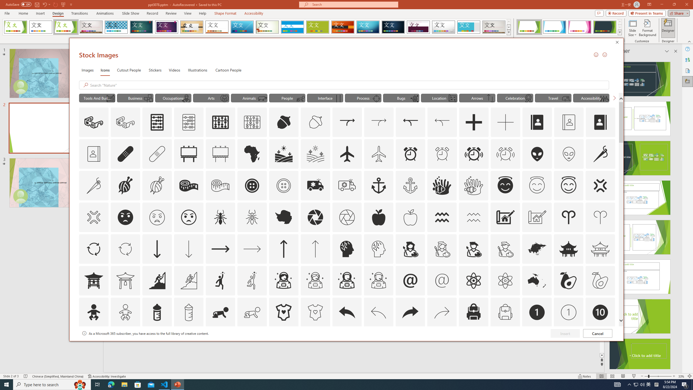  Describe the element at coordinates (632, 28) in the screenshot. I see `Slide Size` at that location.